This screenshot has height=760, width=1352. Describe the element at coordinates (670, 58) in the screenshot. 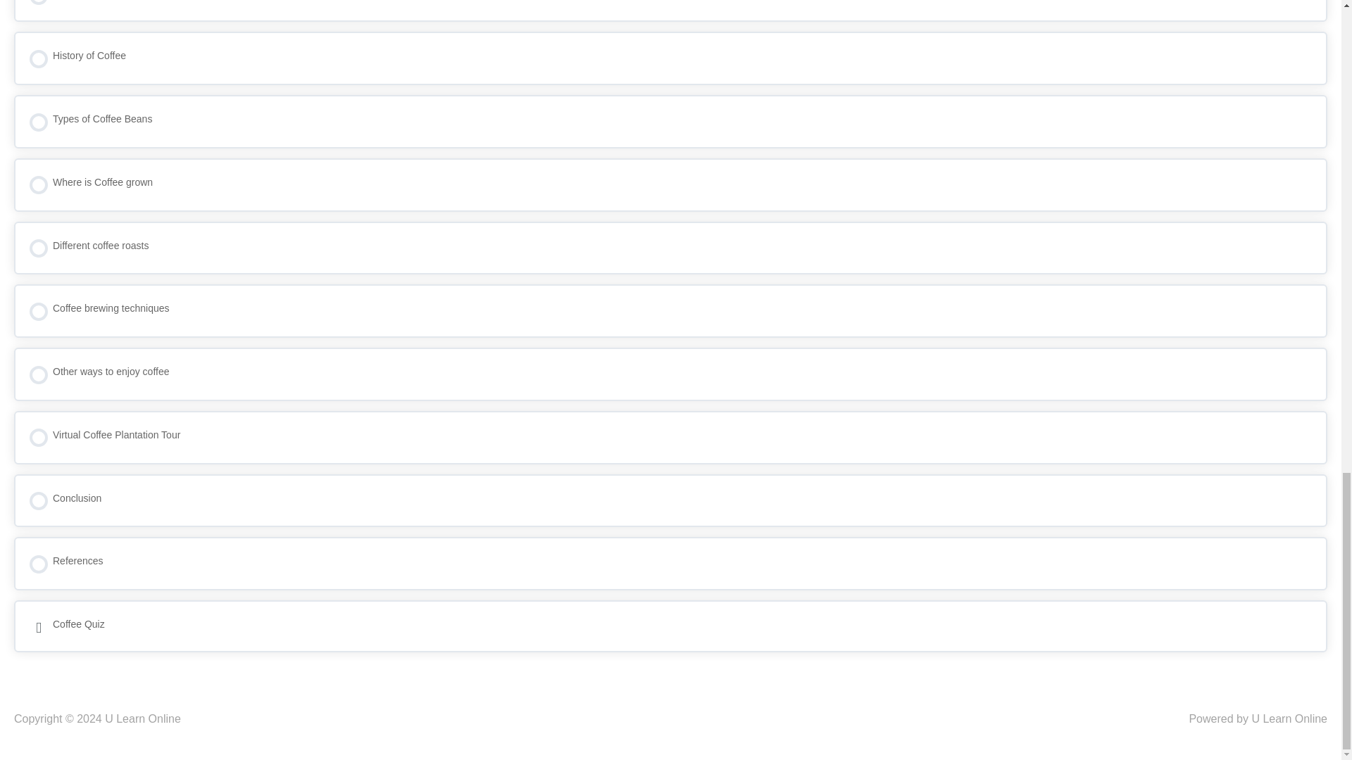

I see `History of Coffee` at that location.